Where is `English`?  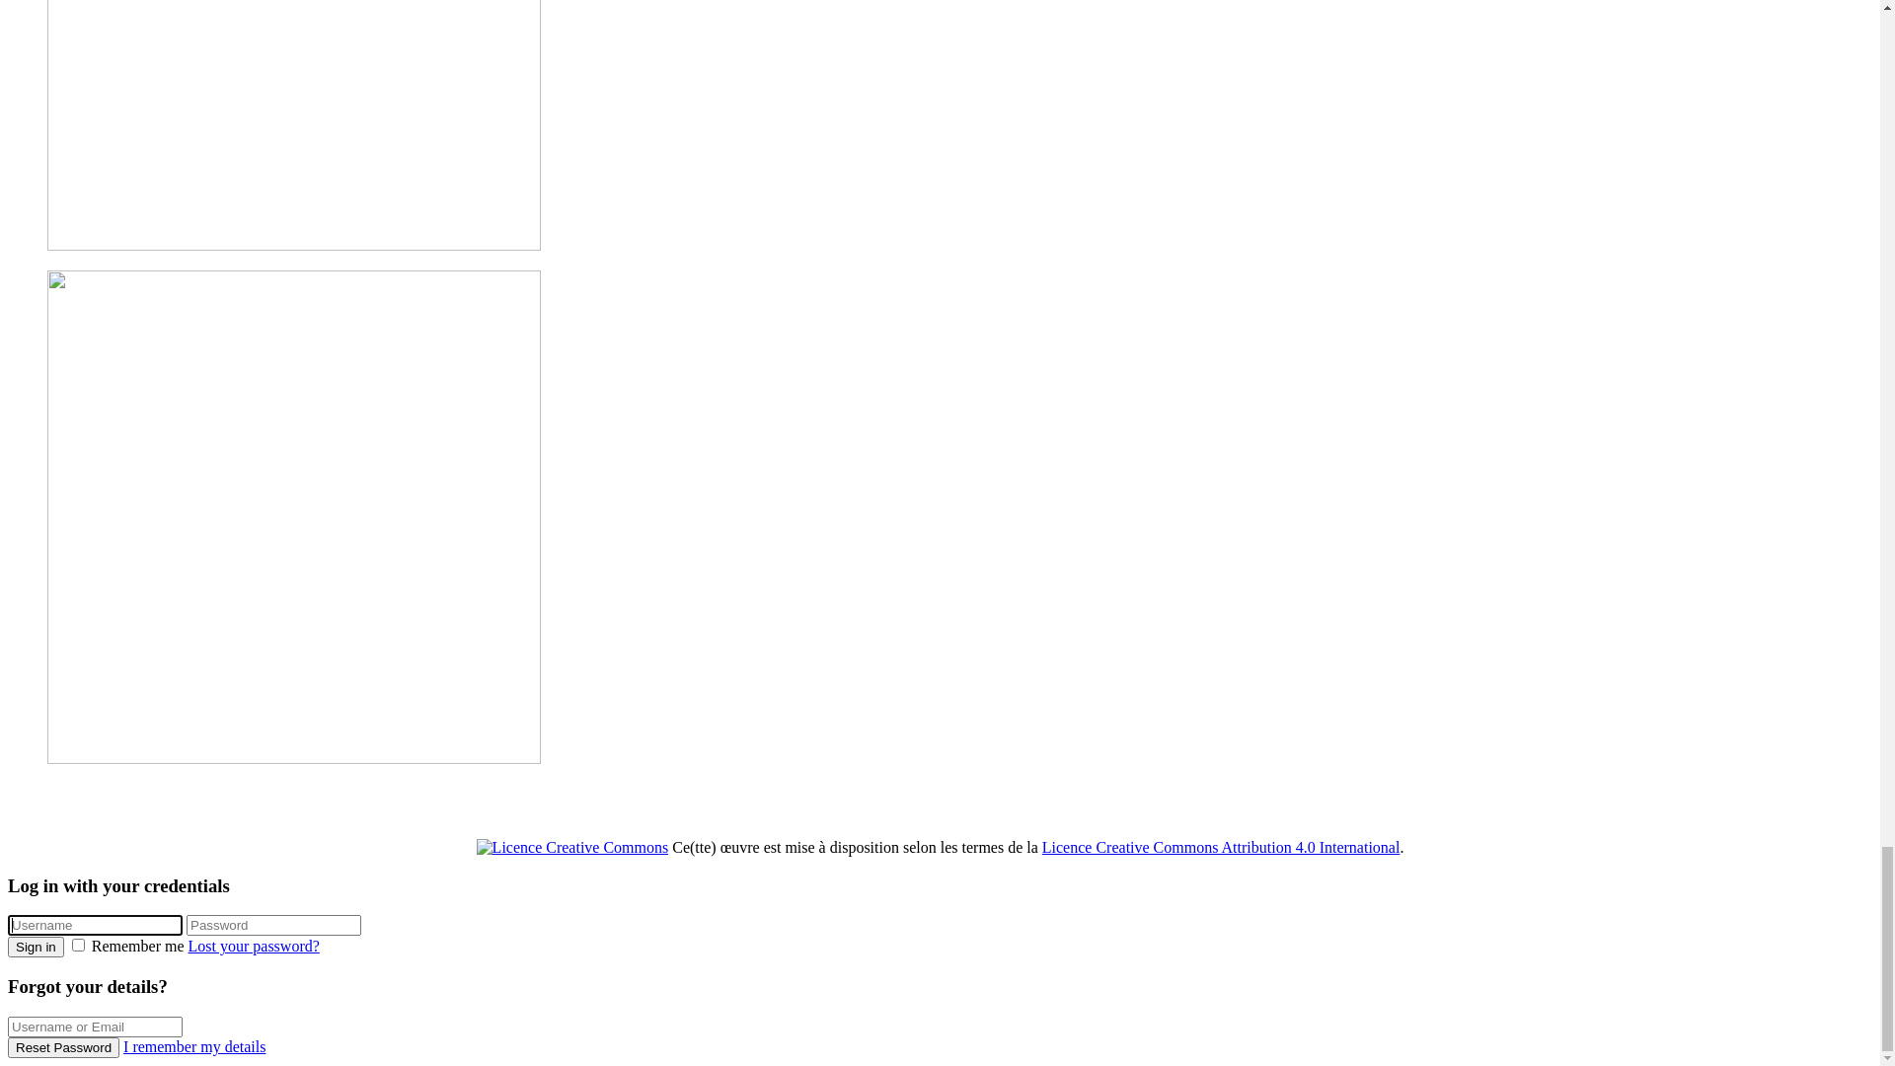 English is located at coordinates (56, 446).